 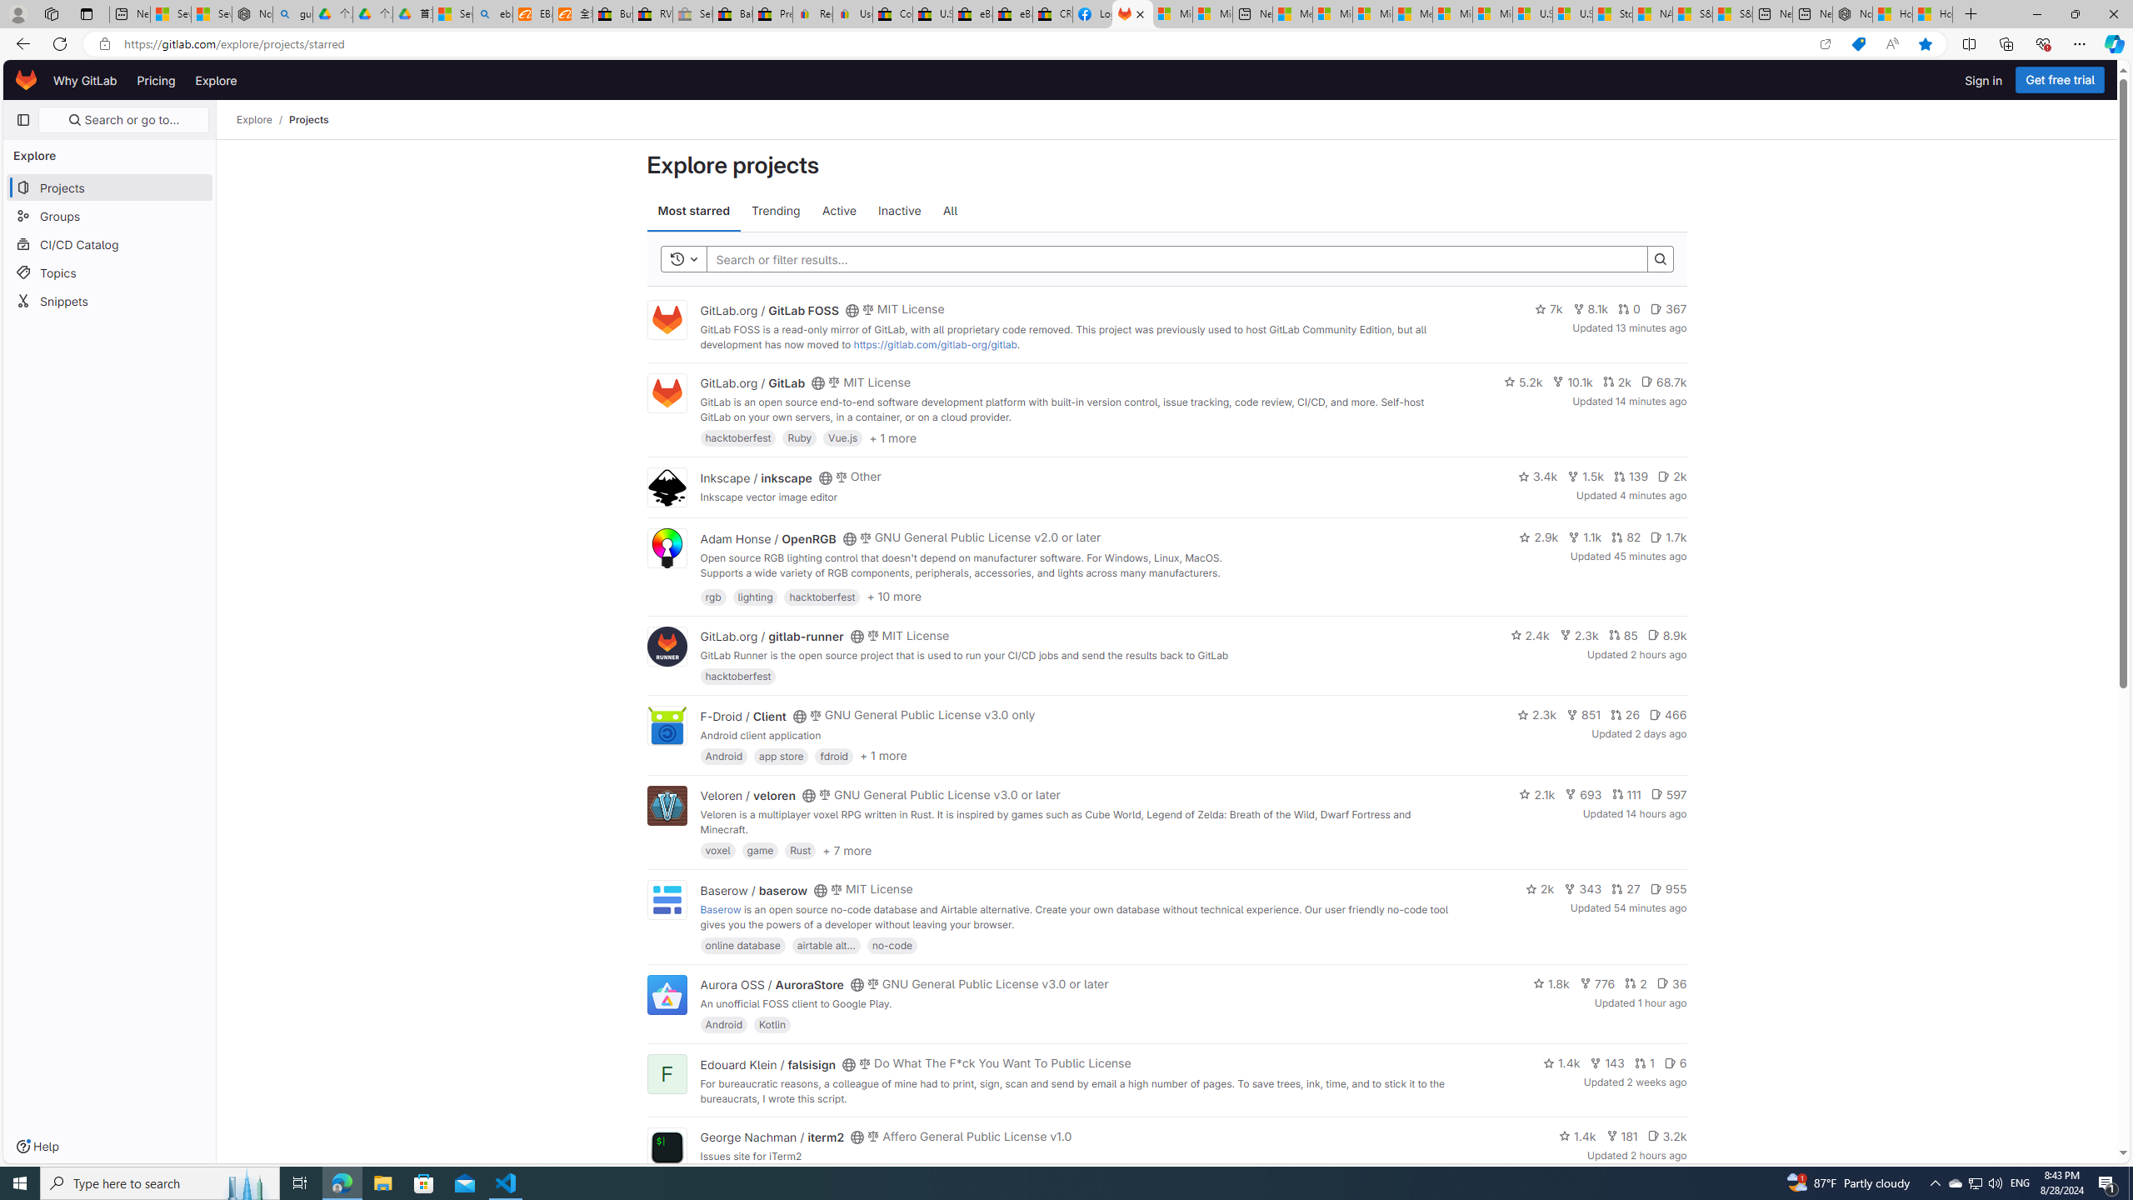 What do you see at coordinates (1653, 1136) in the screenshot?
I see `Class: s14 gl-mr-2` at bounding box center [1653, 1136].